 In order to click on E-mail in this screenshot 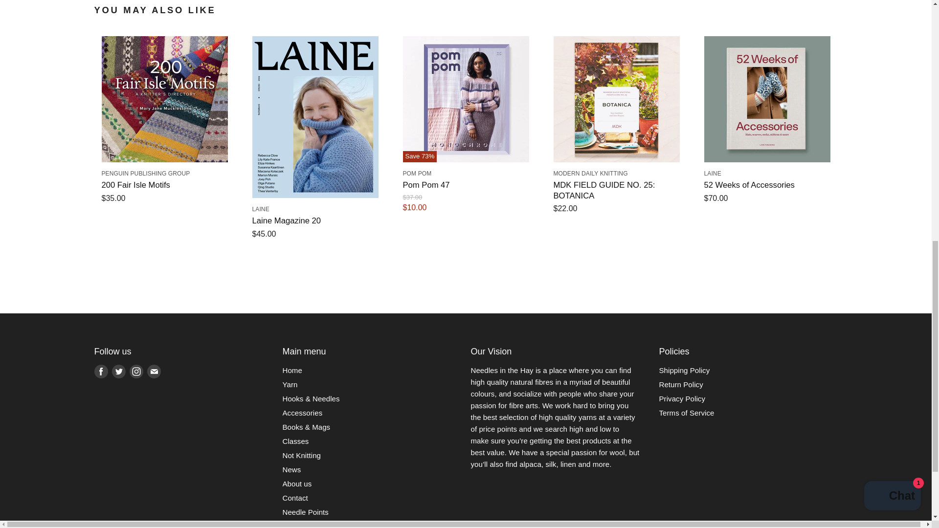, I will do `click(154, 371)`.